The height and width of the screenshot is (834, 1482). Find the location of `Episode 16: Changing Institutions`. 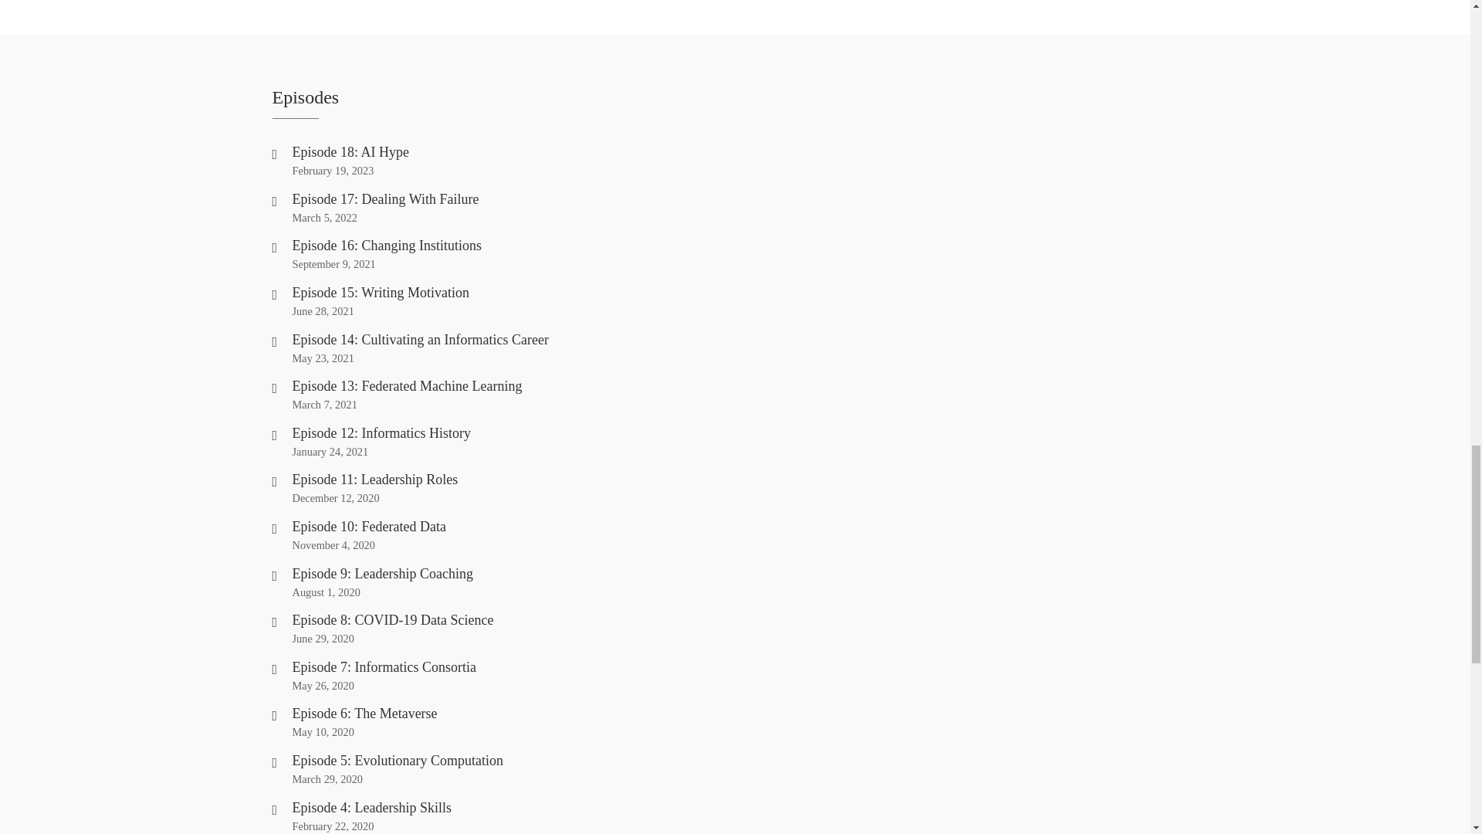

Episode 16: Changing Institutions is located at coordinates (387, 246).